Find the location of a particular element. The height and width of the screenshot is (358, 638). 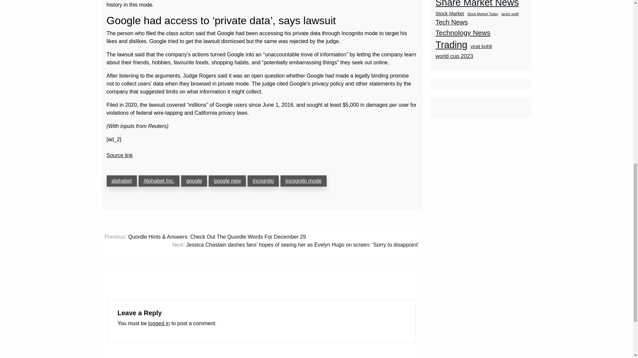

google is located at coordinates (194, 181).